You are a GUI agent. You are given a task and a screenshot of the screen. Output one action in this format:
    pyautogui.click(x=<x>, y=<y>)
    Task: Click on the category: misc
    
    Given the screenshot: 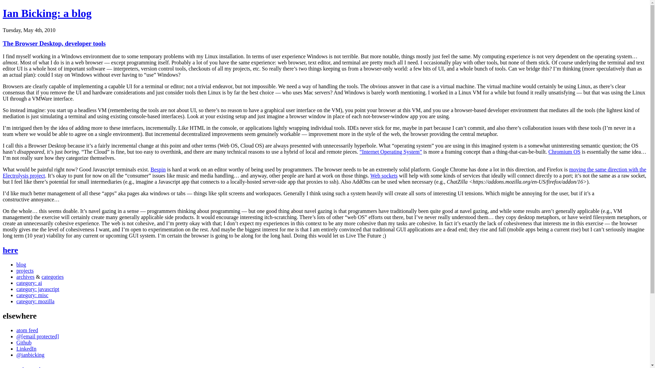 What is the action you would take?
    pyautogui.click(x=32, y=295)
    